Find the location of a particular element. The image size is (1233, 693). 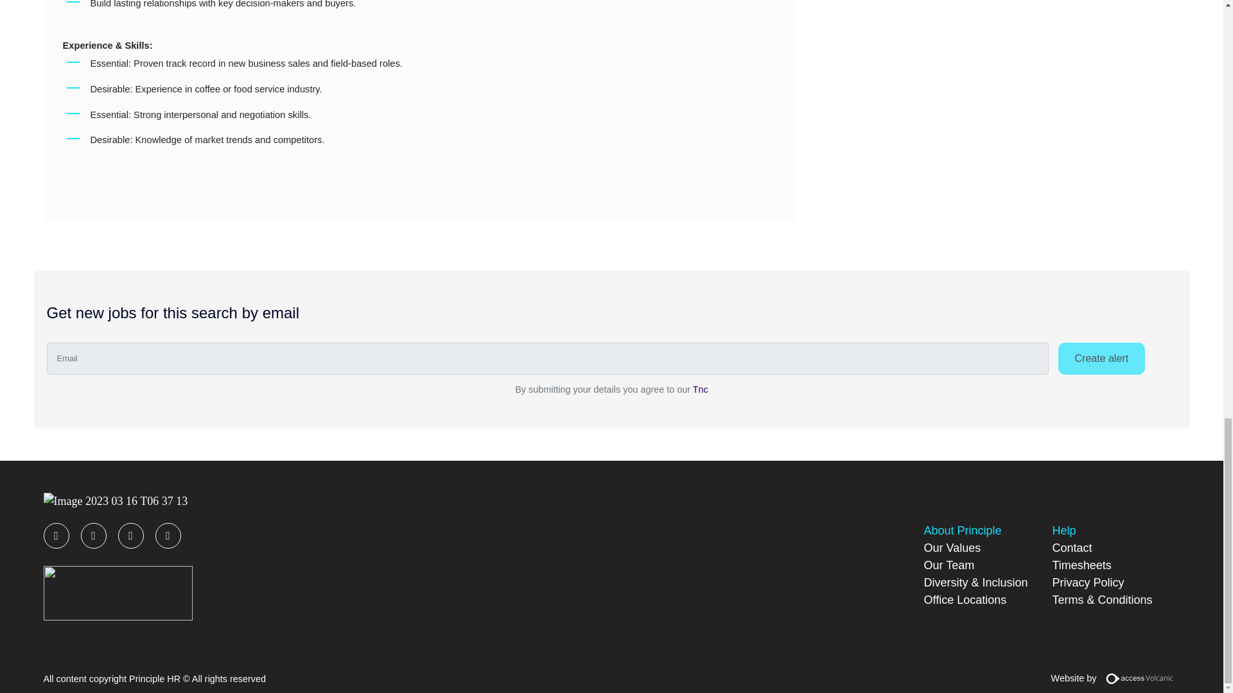

Office Locations is located at coordinates (965, 599).